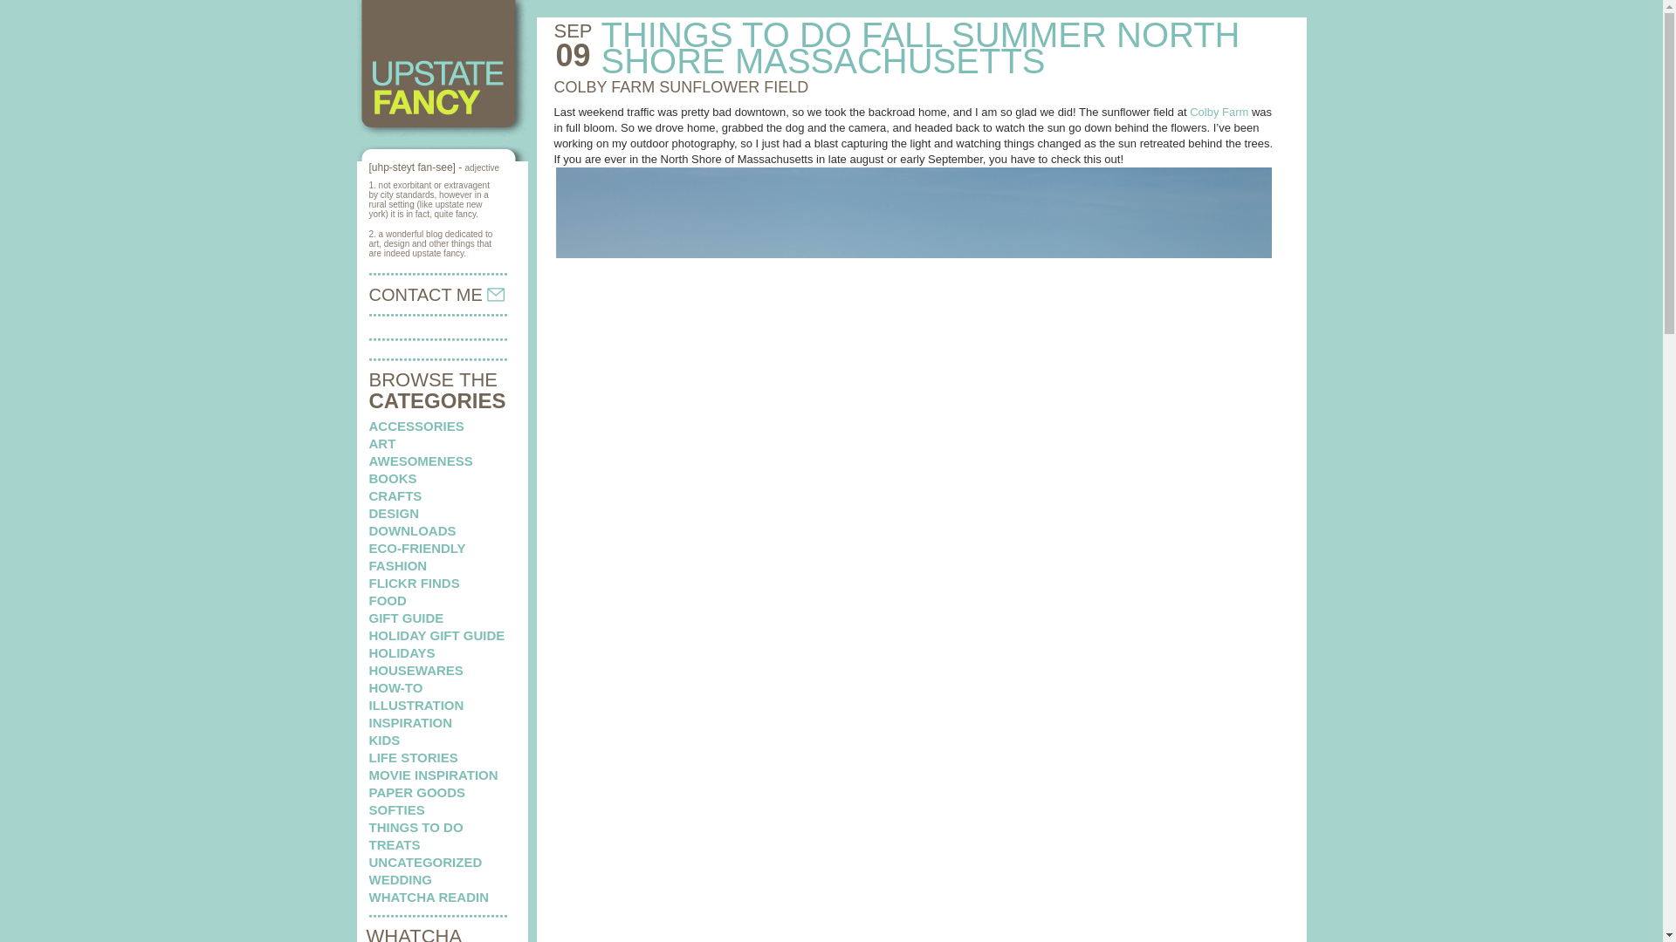  What do you see at coordinates (382, 443) in the screenshot?
I see `ART` at bounding box center [382, 443].